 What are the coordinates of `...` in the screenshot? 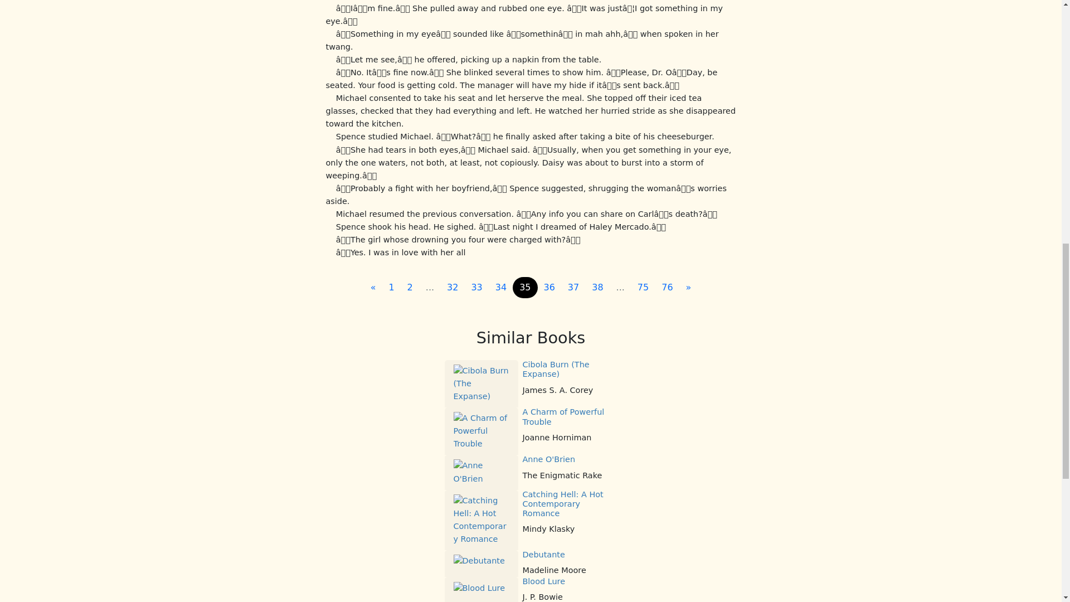 It's located at (620, 287).